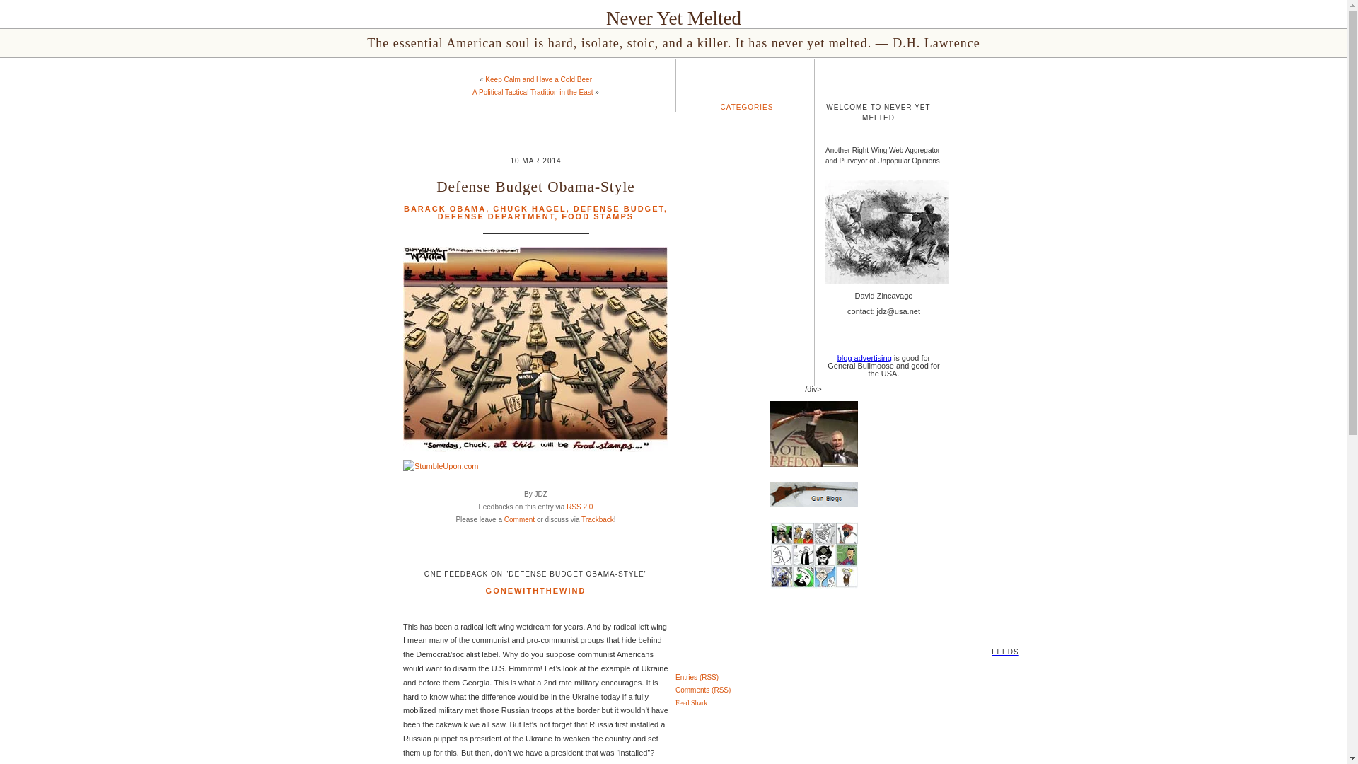  I want to click on Keep Calm and Have a Cold Beer, so click(538, 79).